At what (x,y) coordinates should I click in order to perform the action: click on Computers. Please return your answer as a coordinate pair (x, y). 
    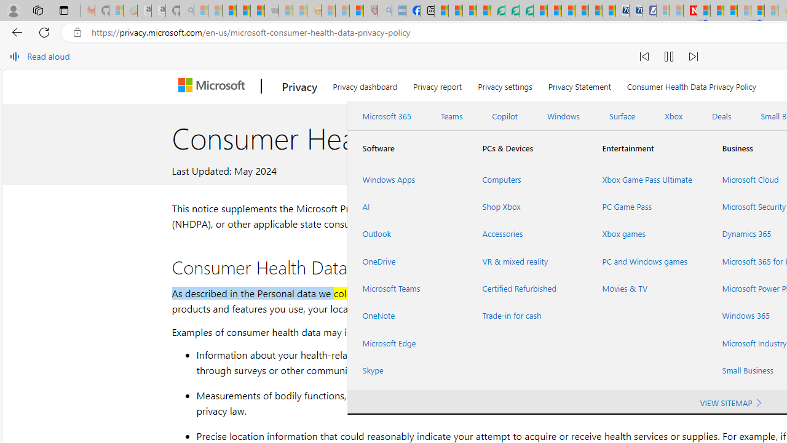
    Looking at the image, I should click on (528, 179).